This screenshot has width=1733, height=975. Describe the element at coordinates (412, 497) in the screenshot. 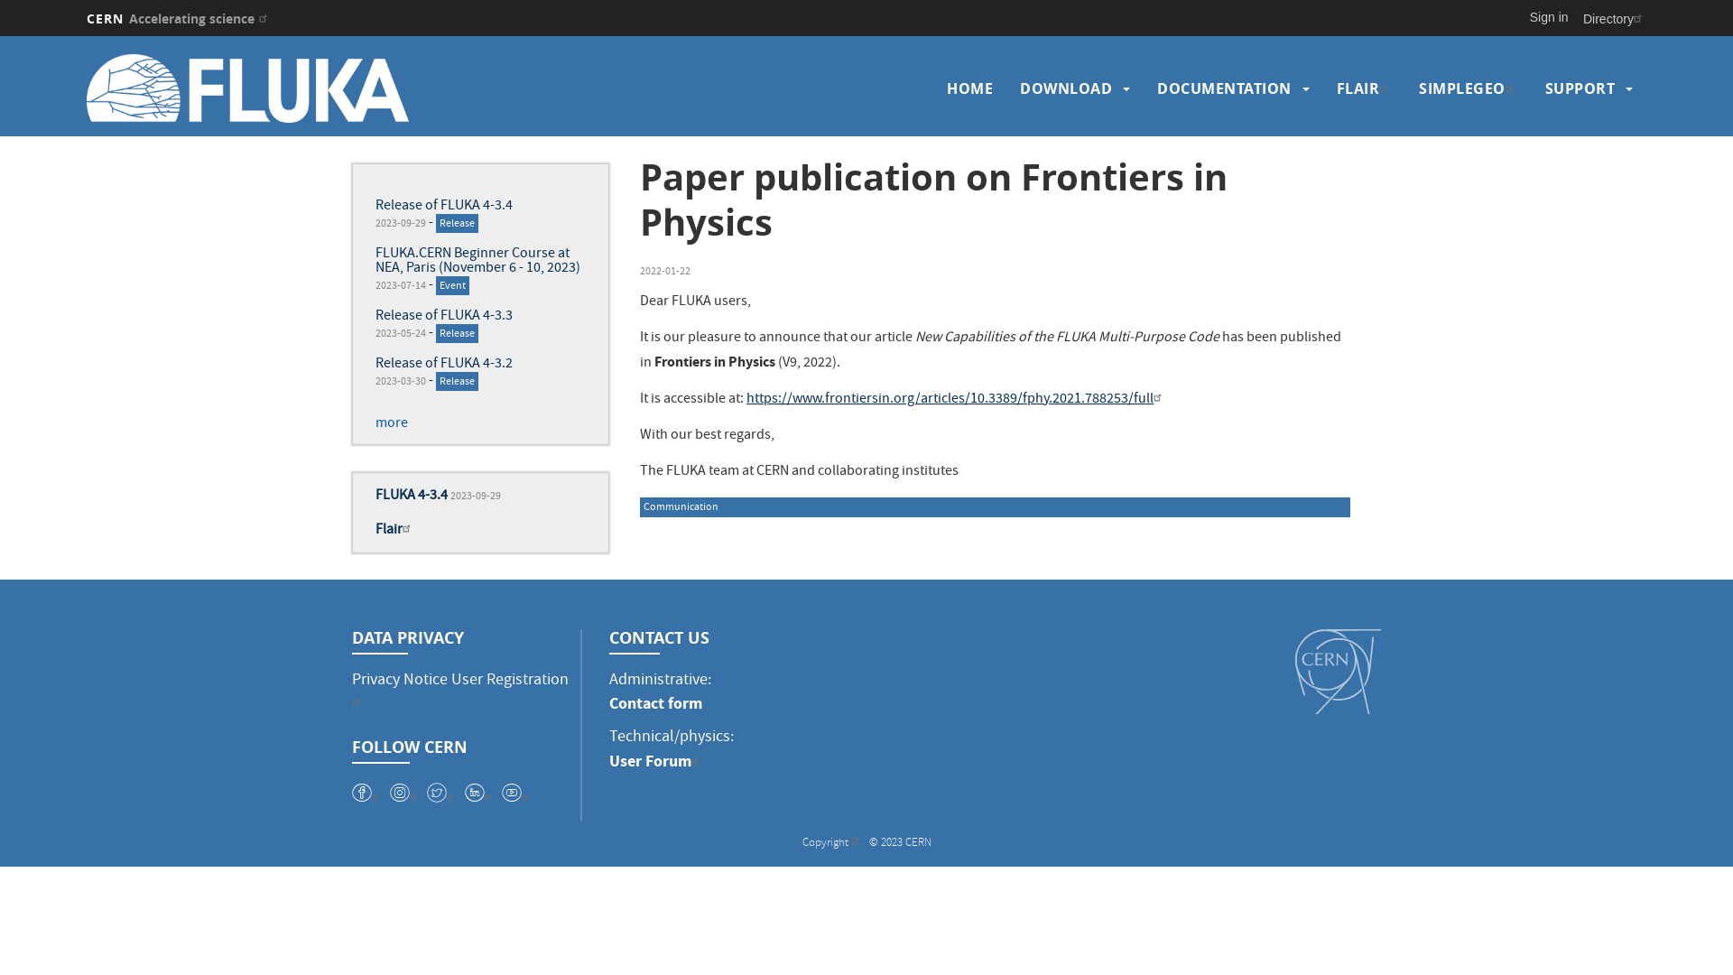

I see `FLUKA 4-3.4` at that location.